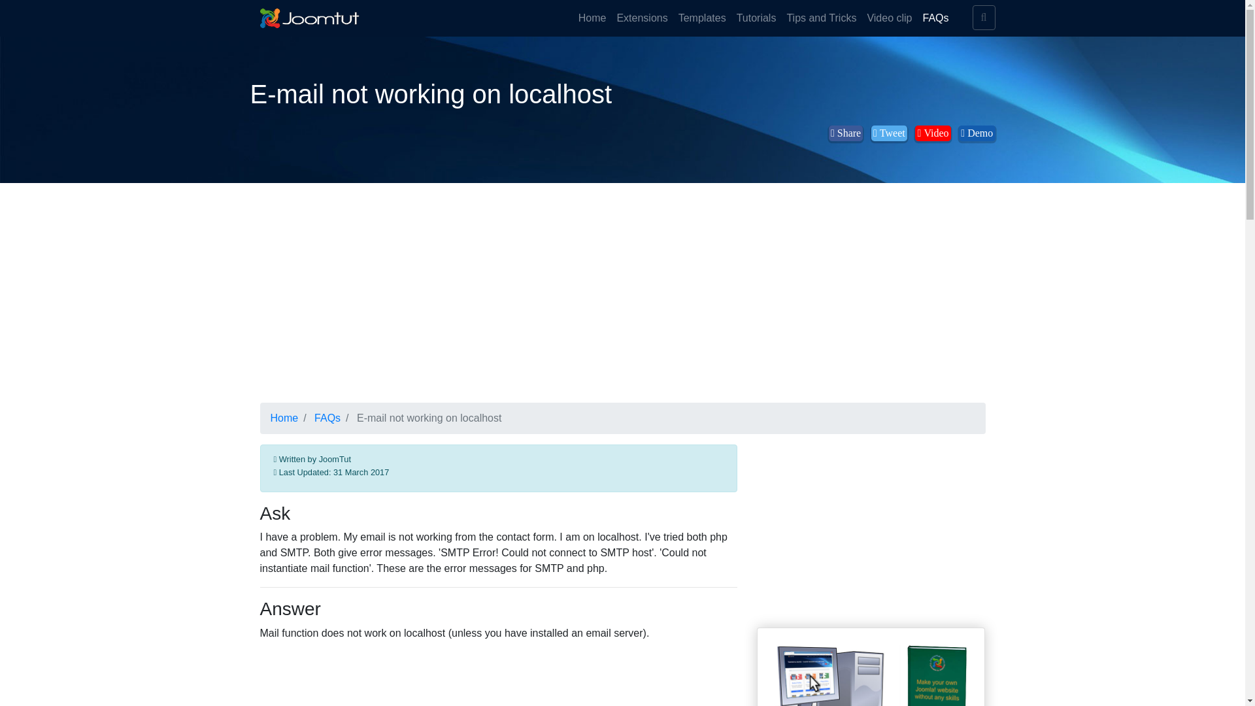 The width and height of the screenshot is (1255, 706). What do you see at coordinates (889, 133) in the screenshot?
I see `Share this page on Twitter` at bounding box center [889, 133].